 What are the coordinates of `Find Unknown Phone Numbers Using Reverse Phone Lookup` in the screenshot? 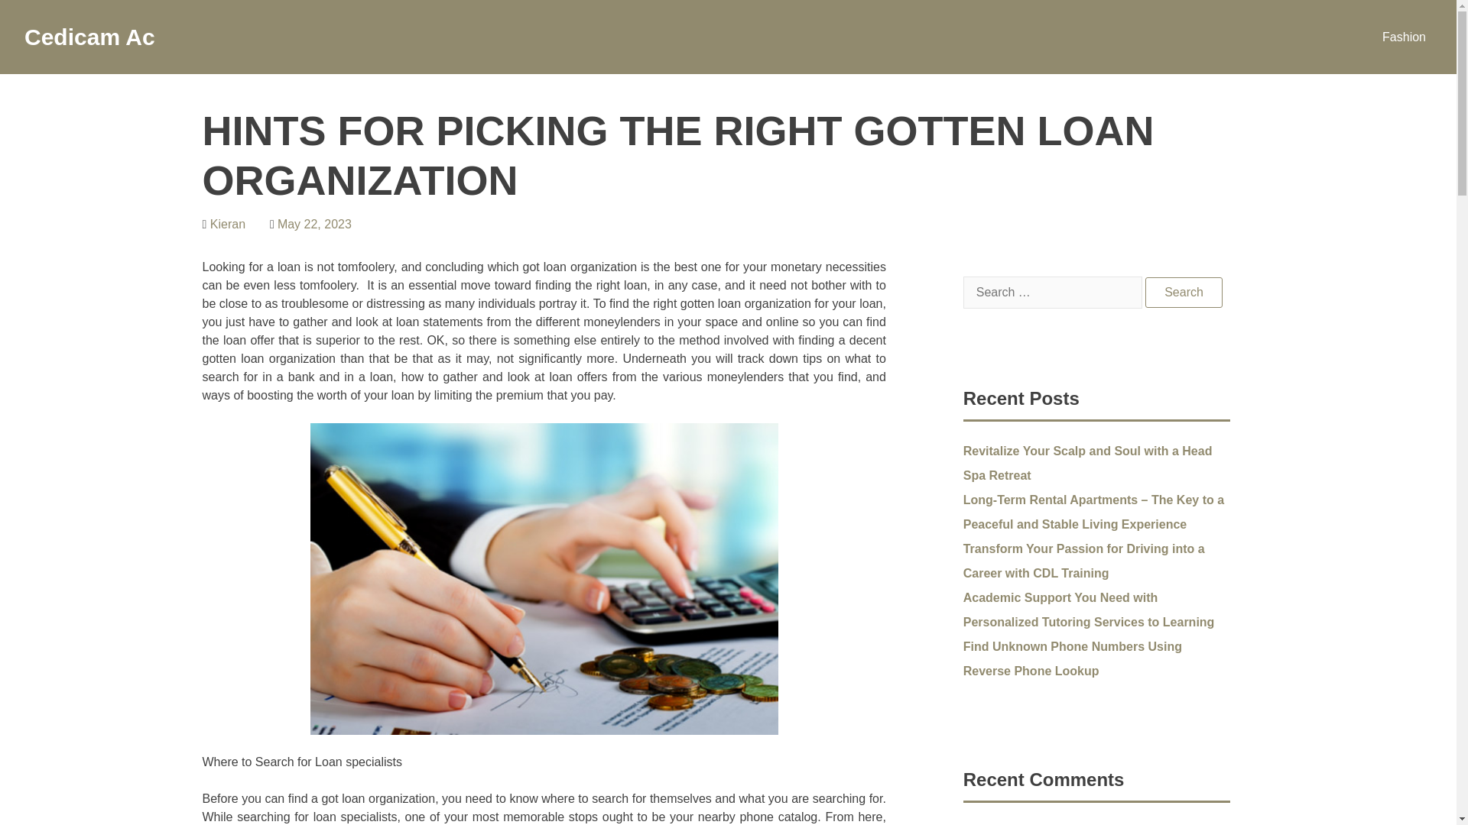 It's located at (1072, 658).